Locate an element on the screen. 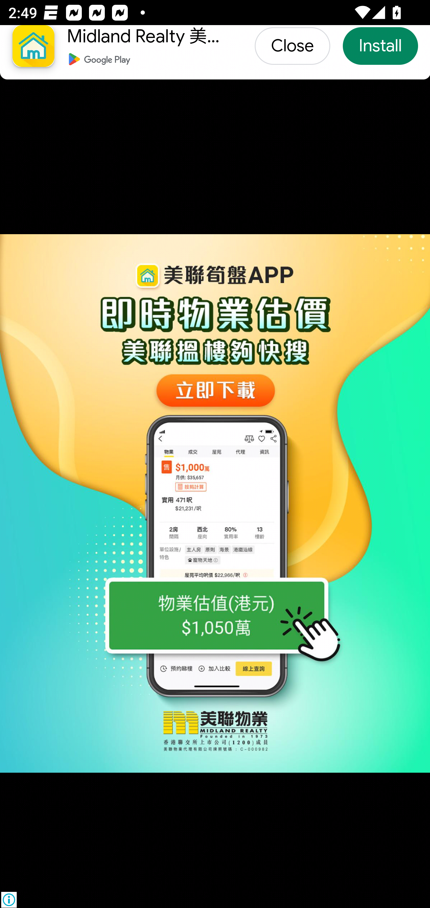 The width and height of the screenshot is (430, 908). Install is located at coordinates (380, 46).